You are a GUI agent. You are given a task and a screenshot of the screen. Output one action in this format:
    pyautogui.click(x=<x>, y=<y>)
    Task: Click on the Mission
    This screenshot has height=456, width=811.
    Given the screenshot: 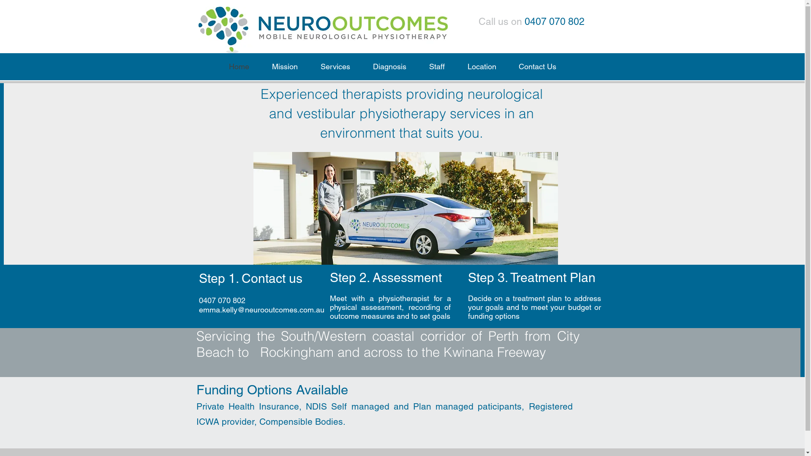 What is the action you would take?
    pyautogui.click(x=585, y=71)
    